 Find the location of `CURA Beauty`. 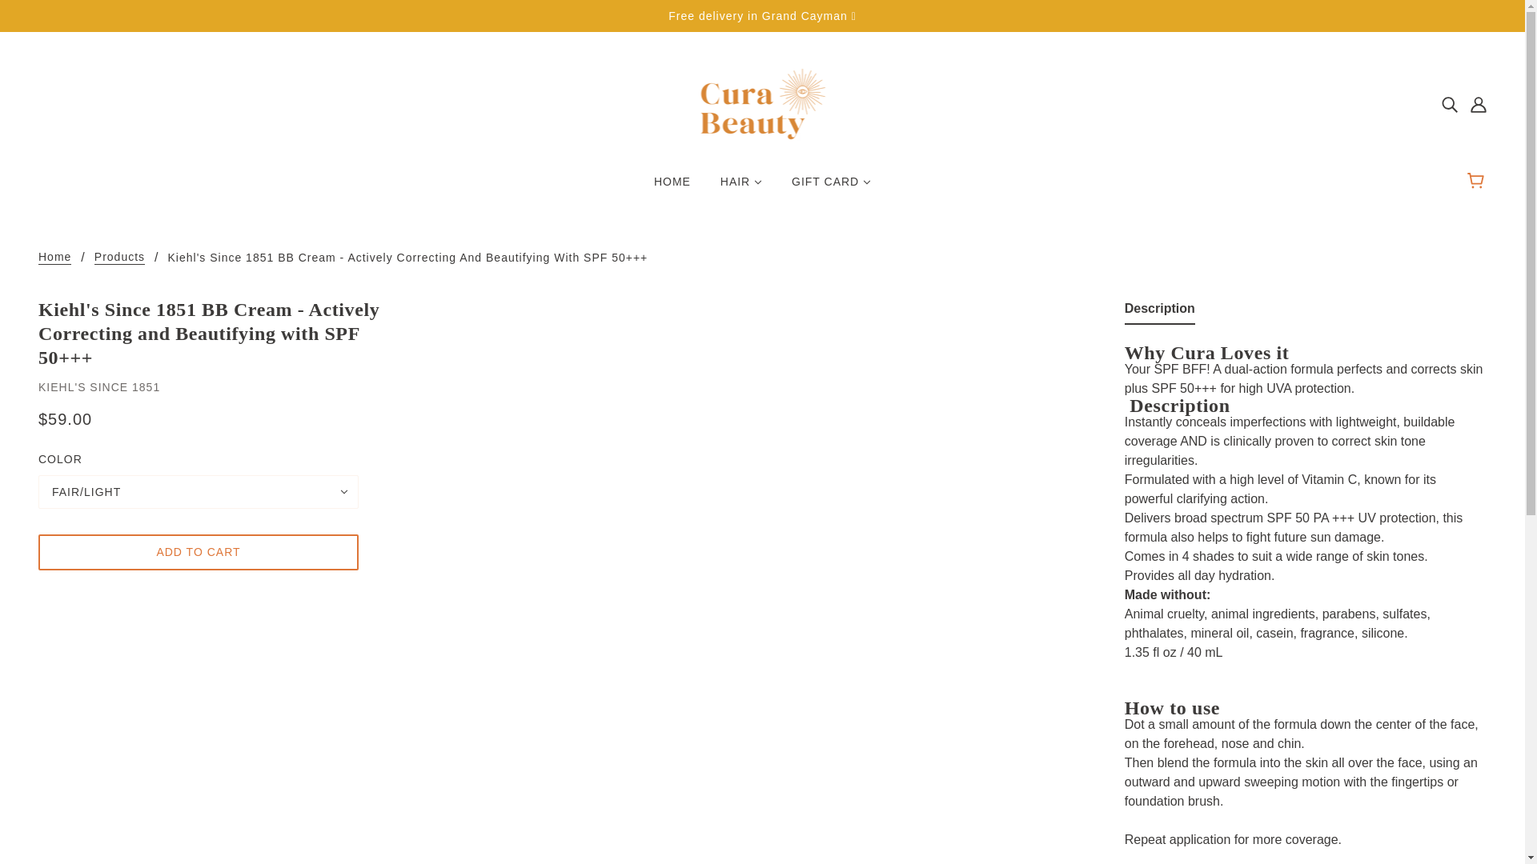

CURA Beauty is located at coordinates (762, 102).